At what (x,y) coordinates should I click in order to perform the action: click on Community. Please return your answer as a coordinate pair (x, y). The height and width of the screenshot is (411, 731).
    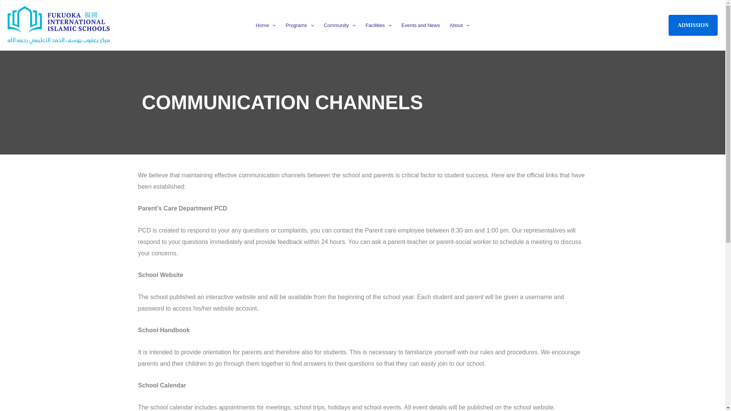
    Looking at the image, I should click on (340, 25).